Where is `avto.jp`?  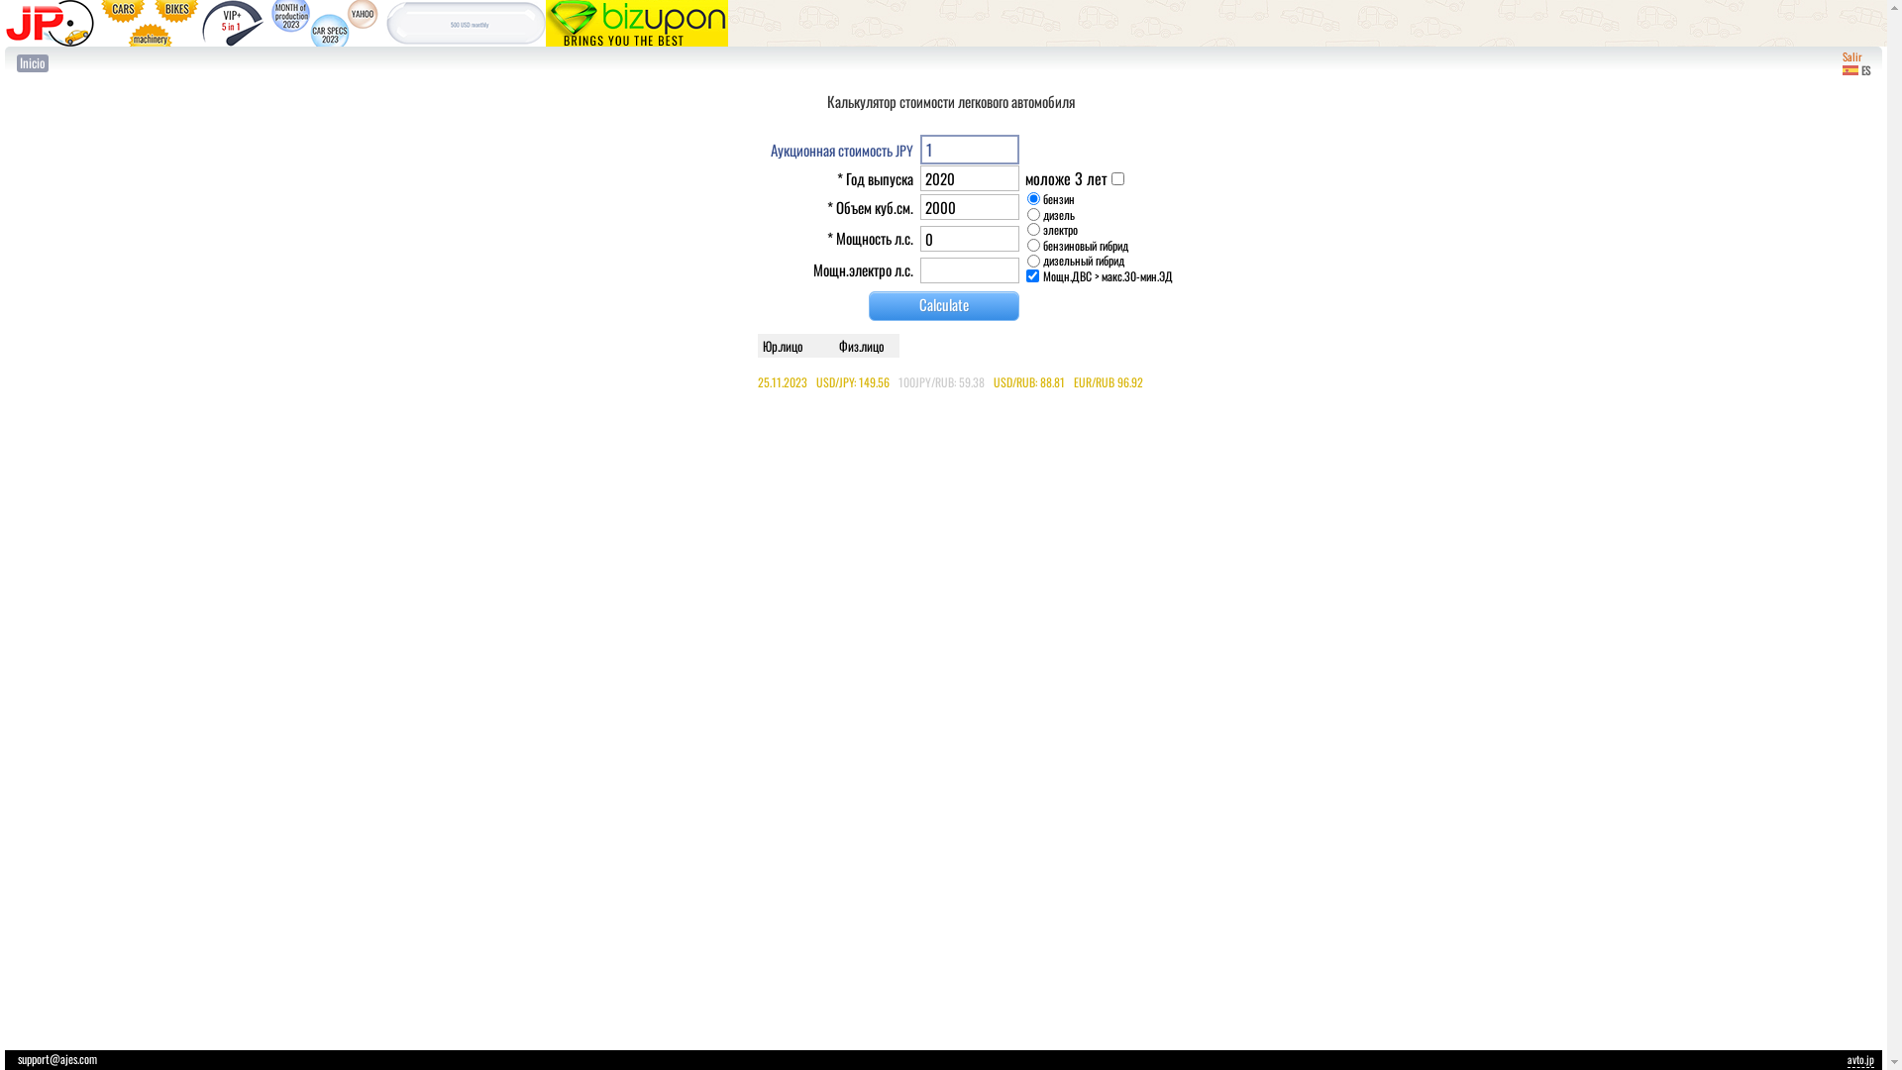
avto.jp is located at coordinates (1860, 1060).